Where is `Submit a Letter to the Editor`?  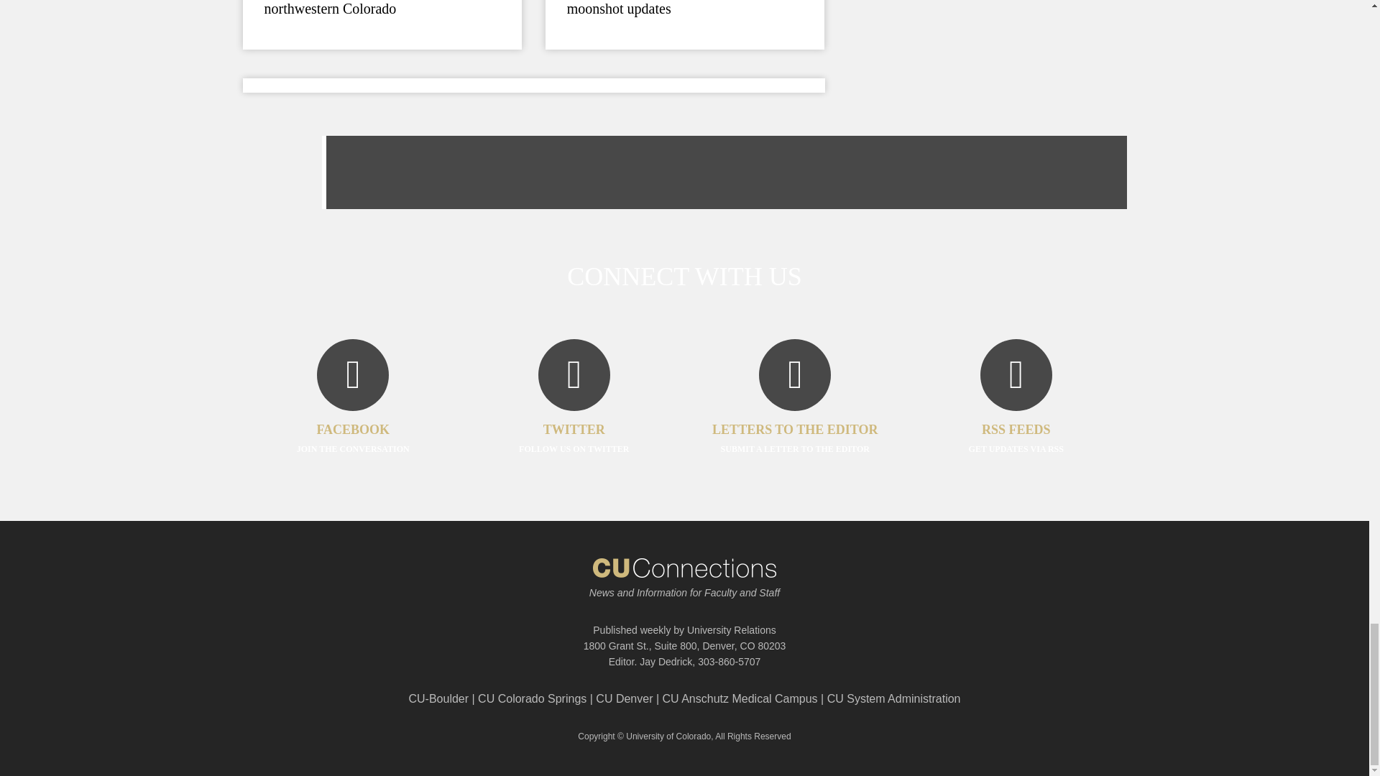 Submit a Letter to the Editor is located at coordinates (795, 418).